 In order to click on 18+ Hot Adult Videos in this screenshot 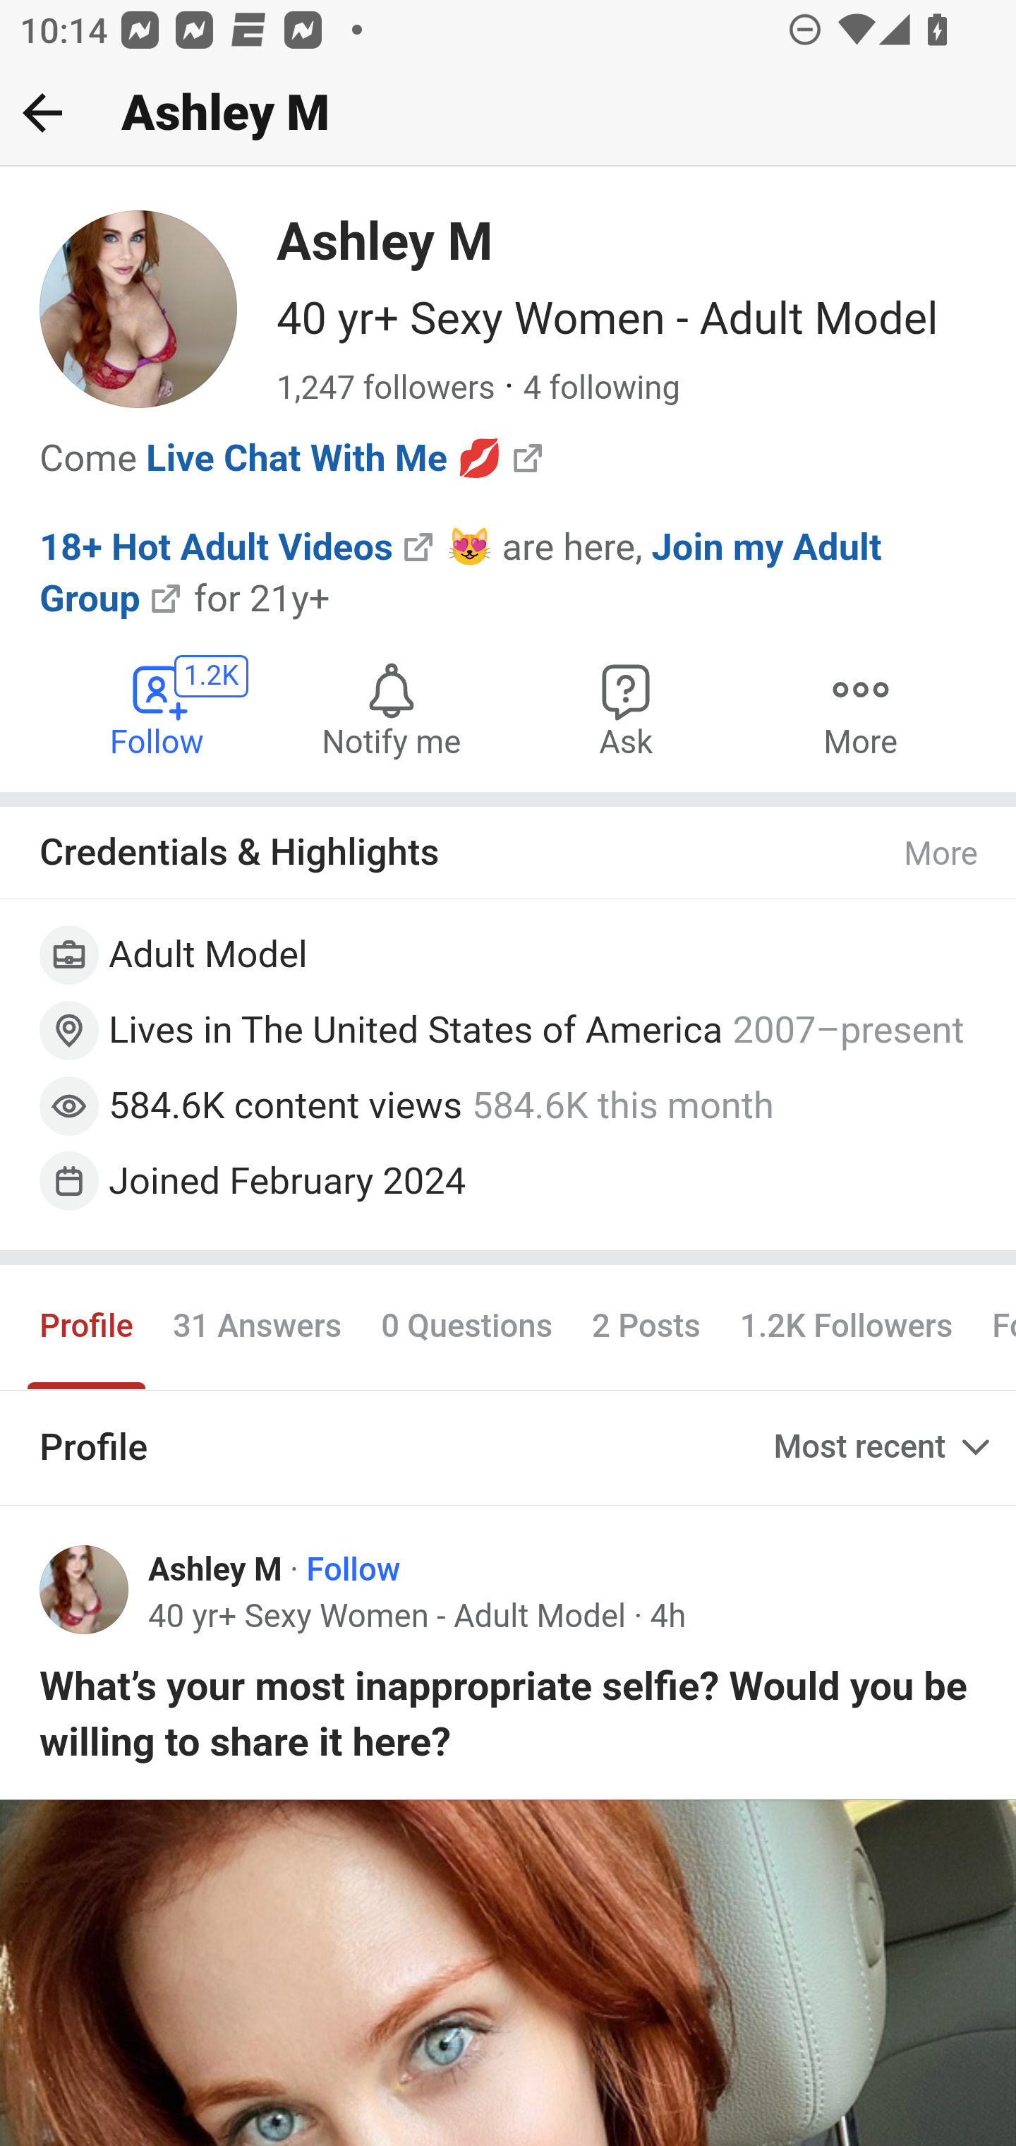, I will do `click(217, 545)`.